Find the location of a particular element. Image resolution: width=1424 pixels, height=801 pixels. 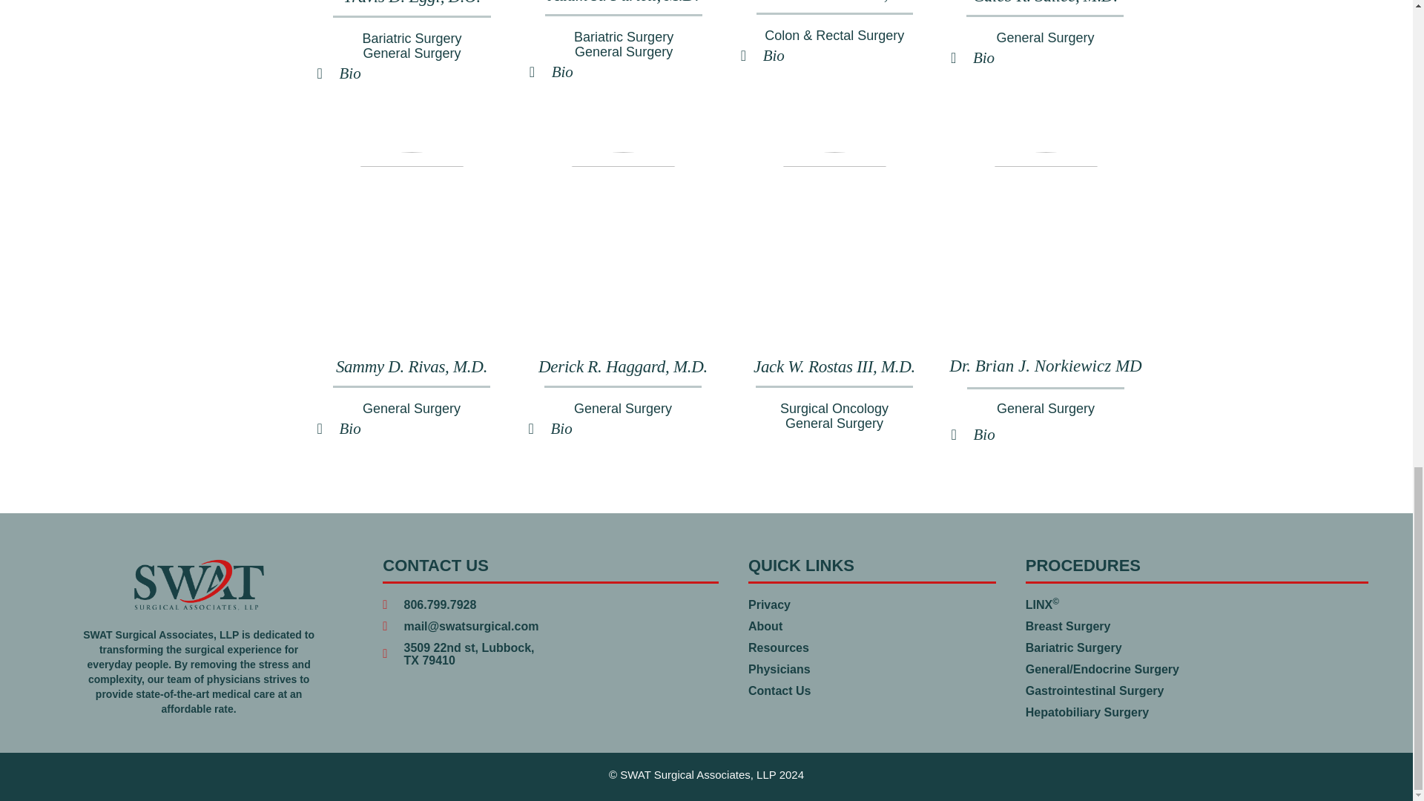

Bio is located at coordinates (561, 428).